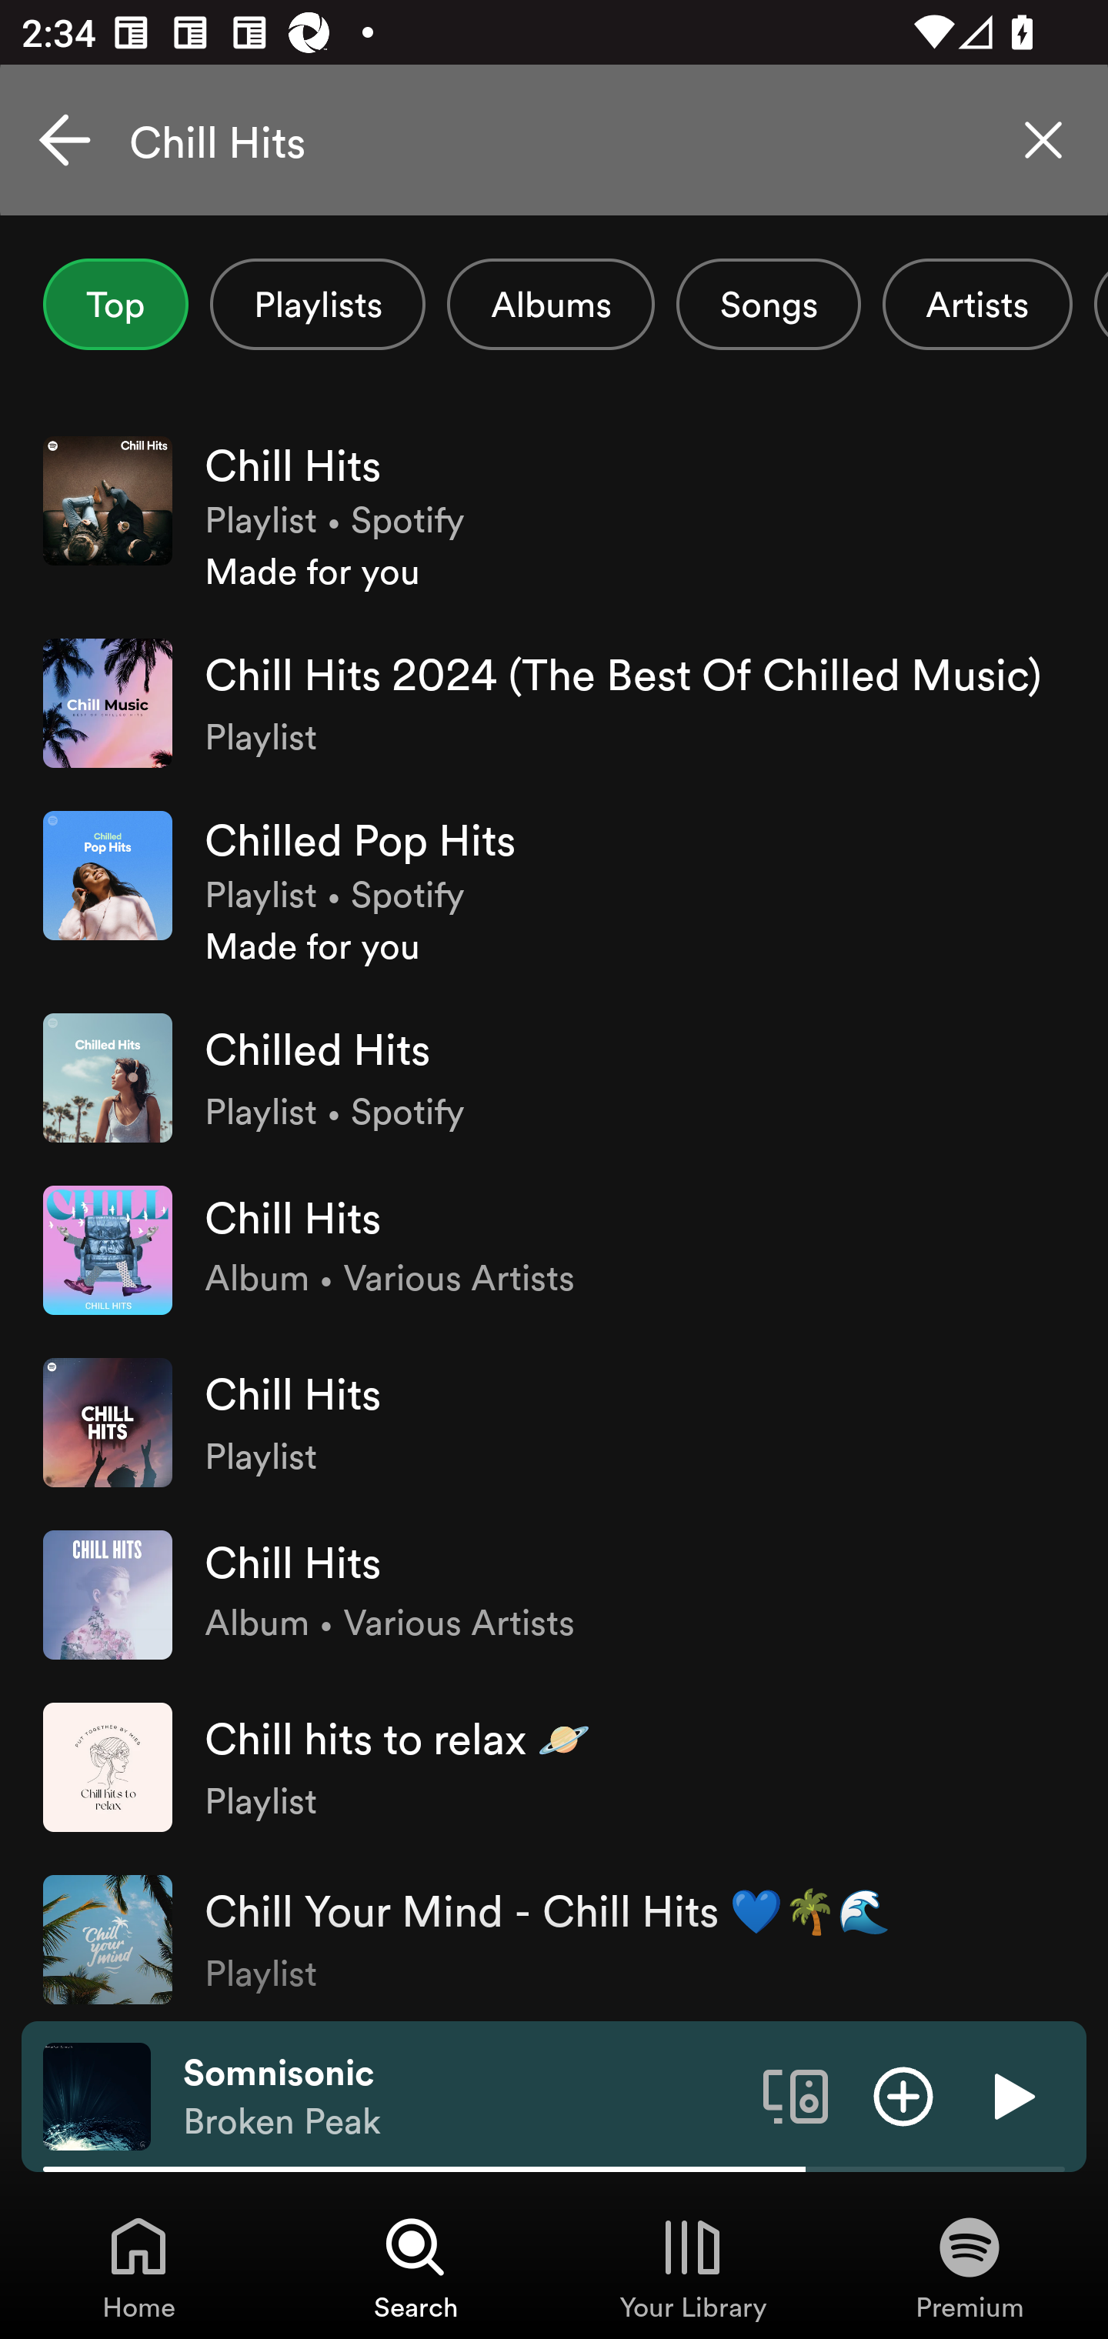 The image size is (1108, 2339). What do you see at coordinates (554, 140) in the screenshot?
I see `Chill Hits` at bounding box center [554, 140].